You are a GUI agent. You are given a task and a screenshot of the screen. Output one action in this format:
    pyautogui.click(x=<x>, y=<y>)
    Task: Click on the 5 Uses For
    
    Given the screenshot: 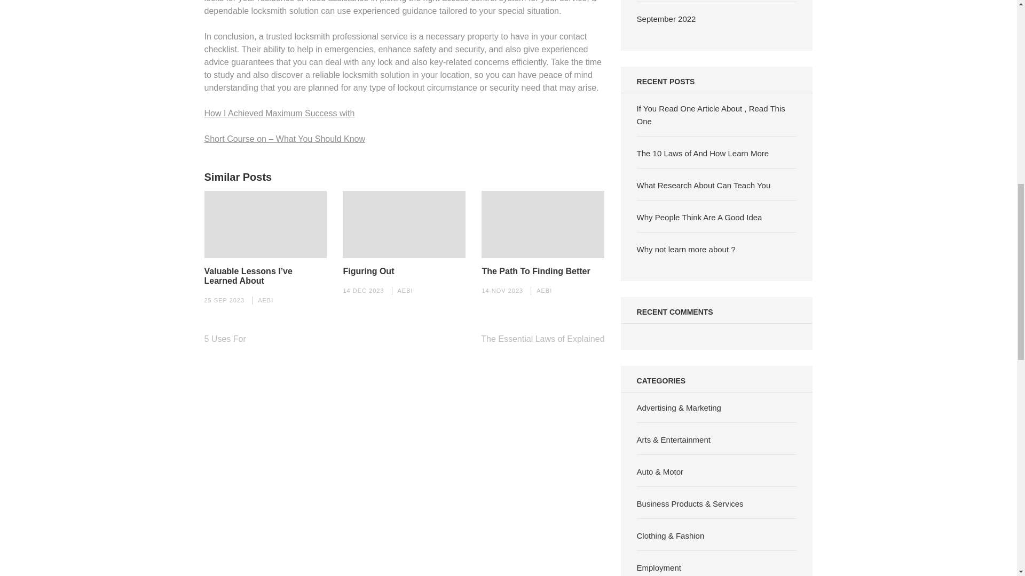 What is the action you would take?
    pyautogui.click(x=225, y=339)
    